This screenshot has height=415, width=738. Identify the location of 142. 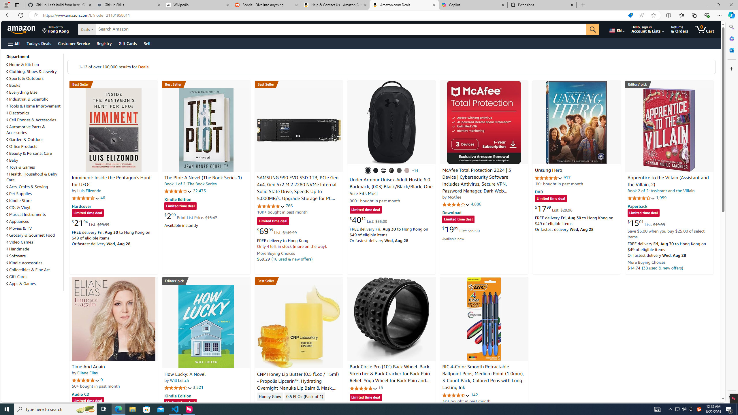
(475, 395).